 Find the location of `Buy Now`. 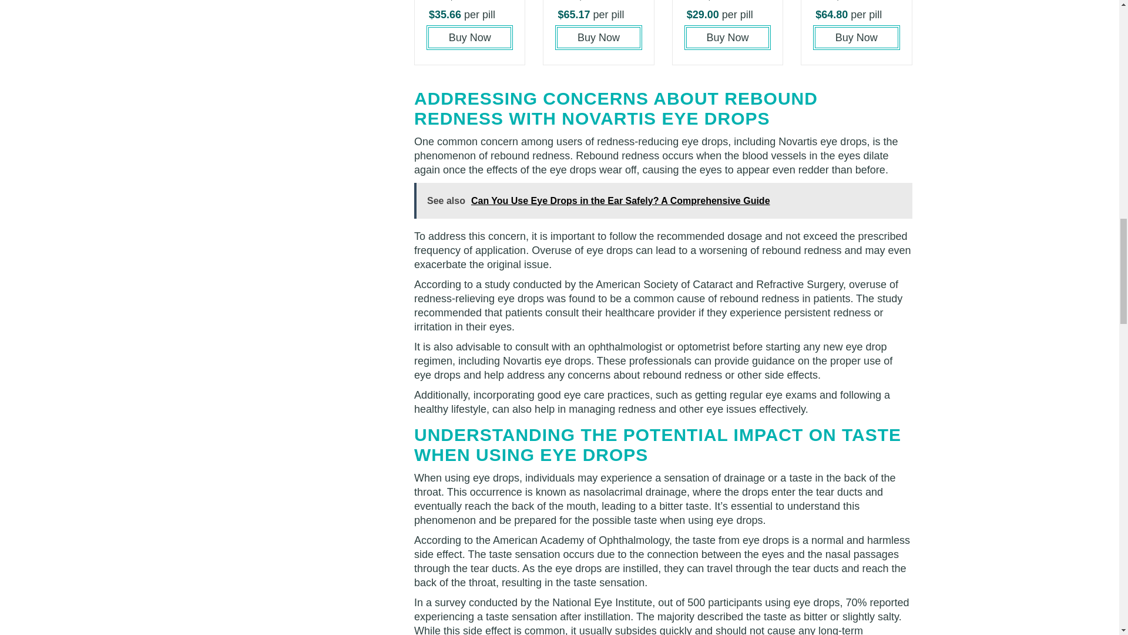

Buy Now is located at coordinates (856, 38).